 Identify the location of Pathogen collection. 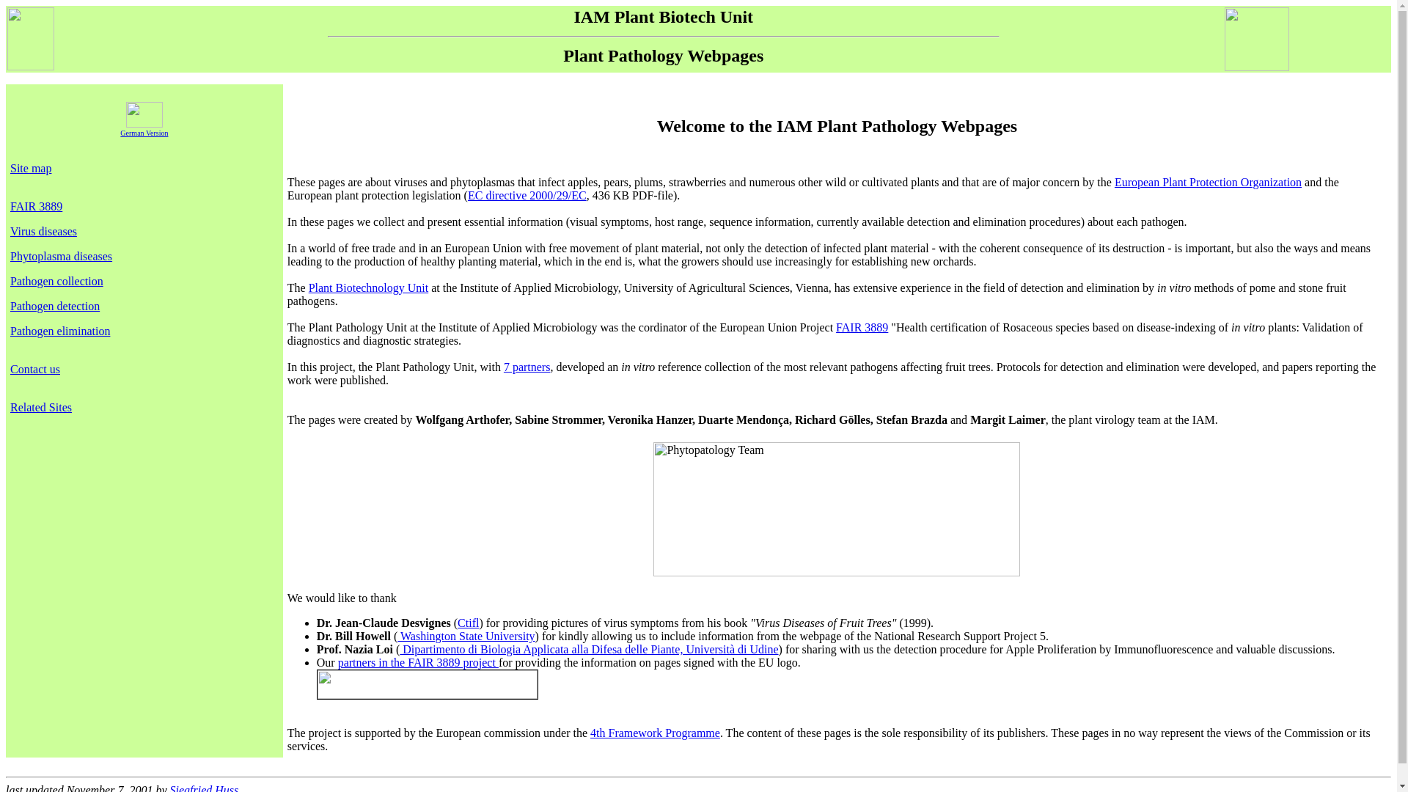
(56, 281).